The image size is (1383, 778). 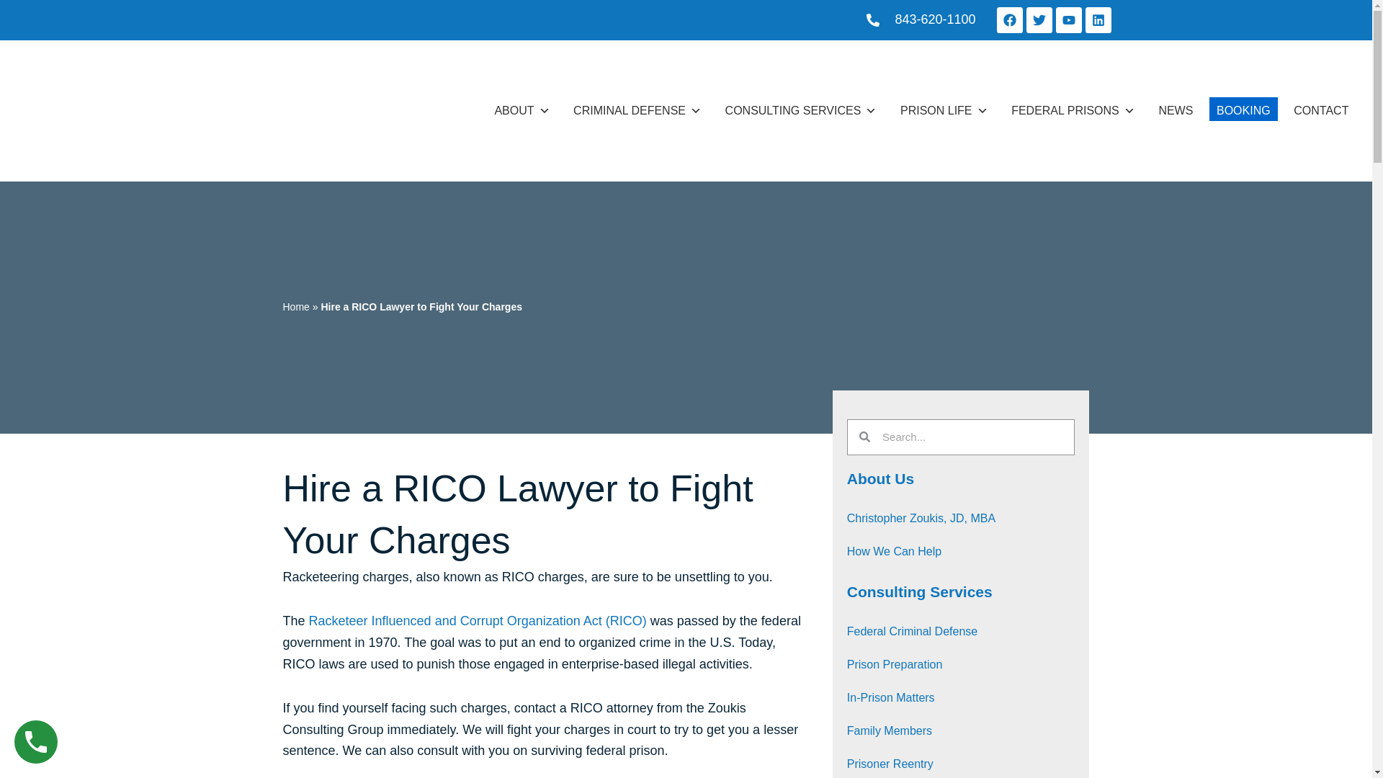 What do you see at coordinates (637, 111) in the screenshot?
I see `CRIMINAL DEFENSE` at bounding box center [637, 111].